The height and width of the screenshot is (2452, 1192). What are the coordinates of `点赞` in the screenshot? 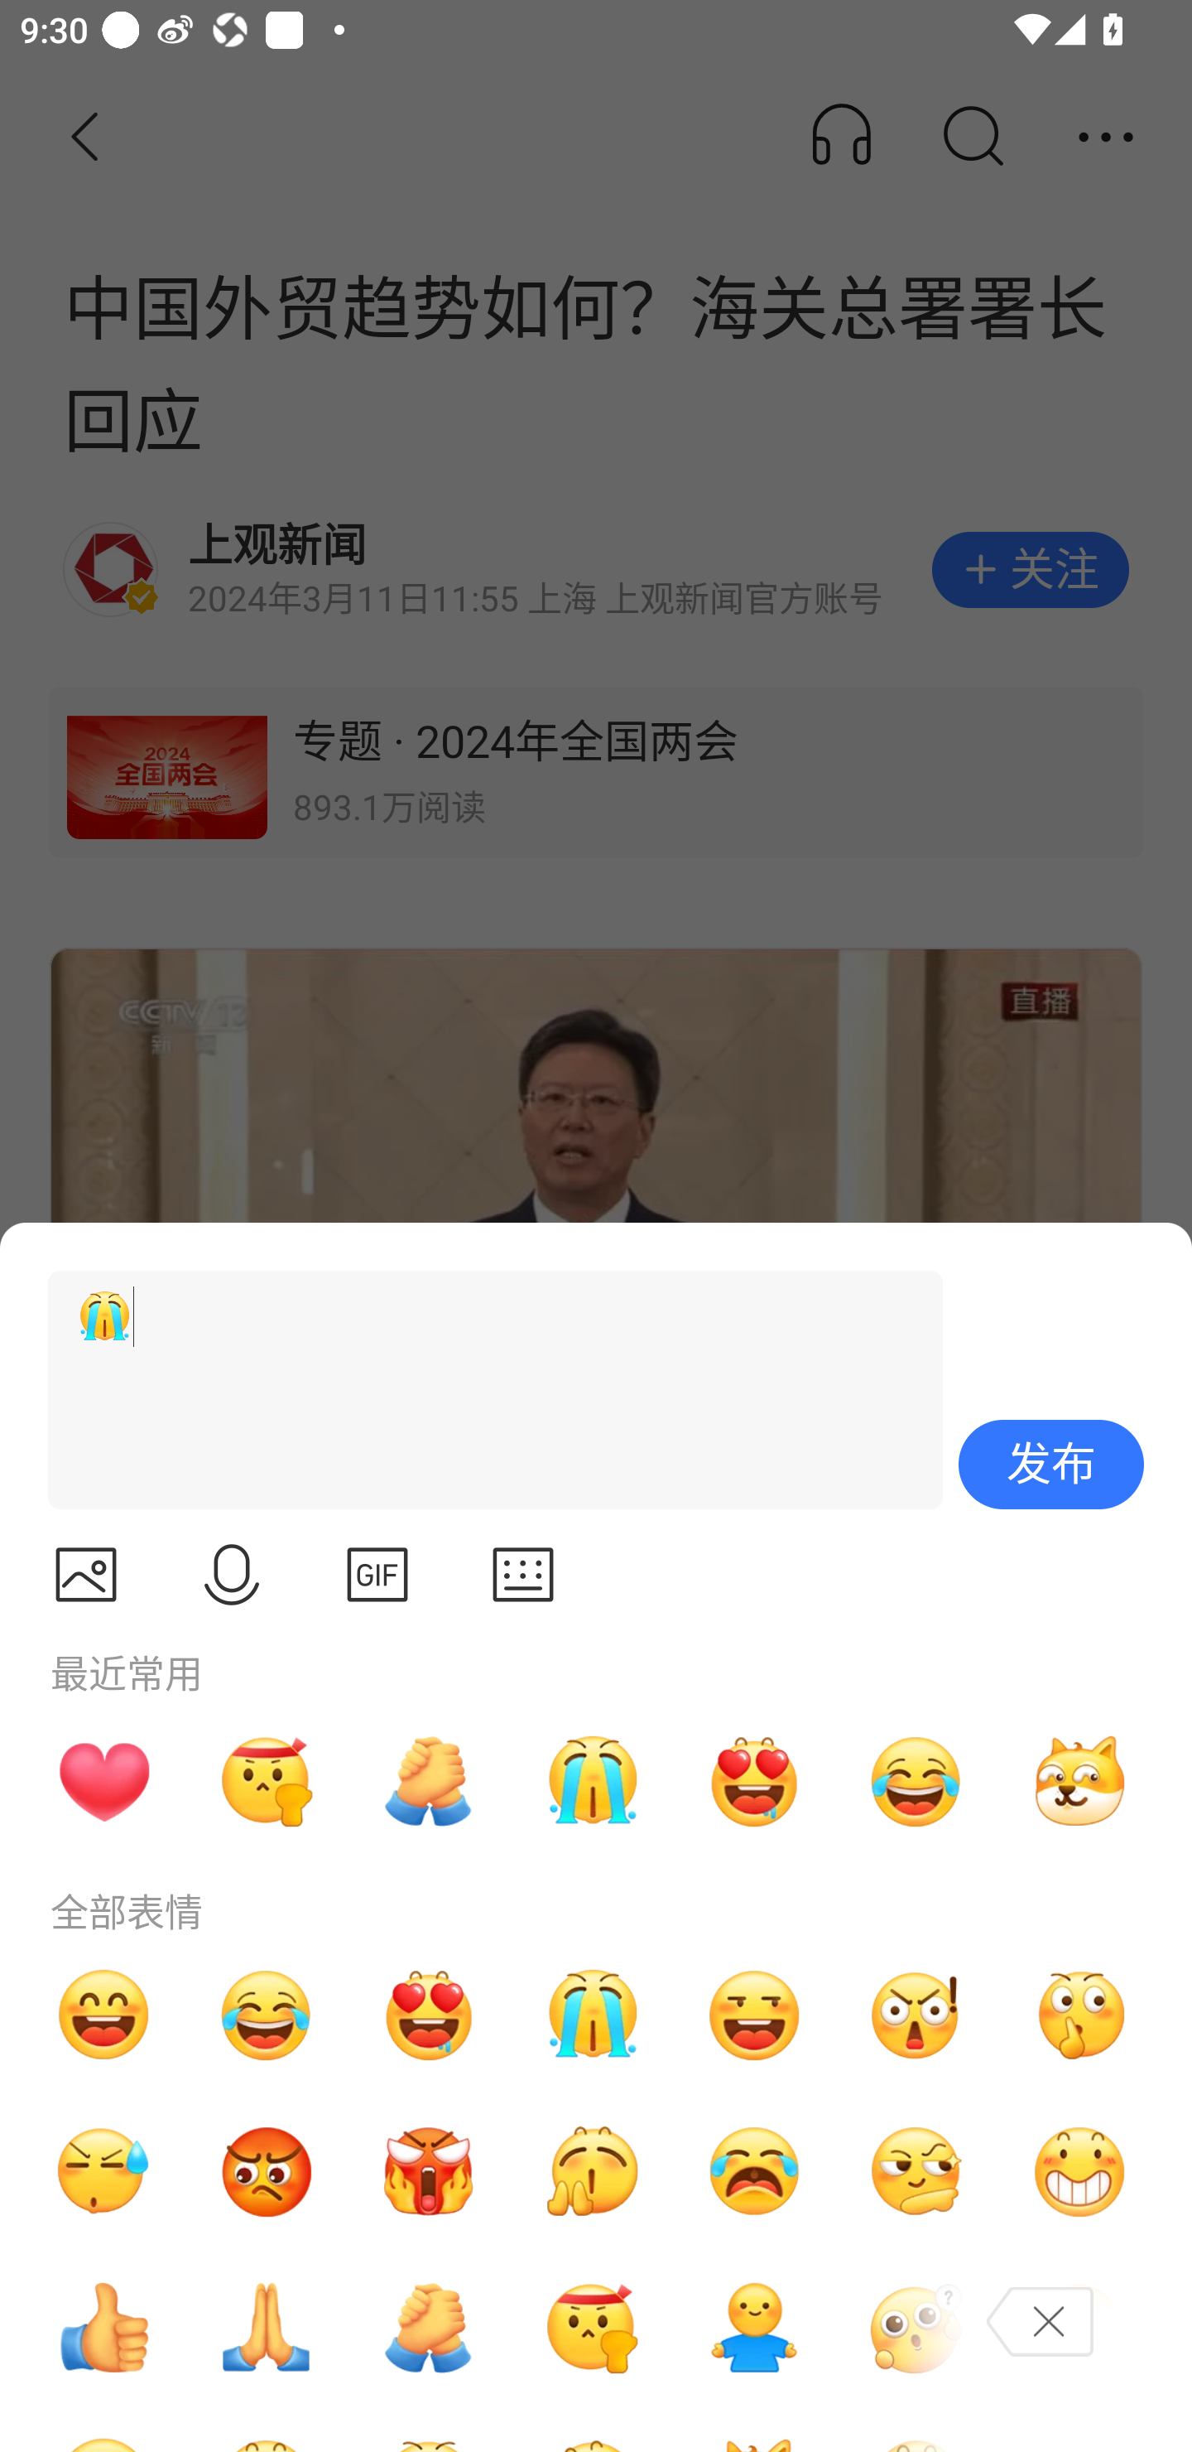 It's located at (103, 2328).